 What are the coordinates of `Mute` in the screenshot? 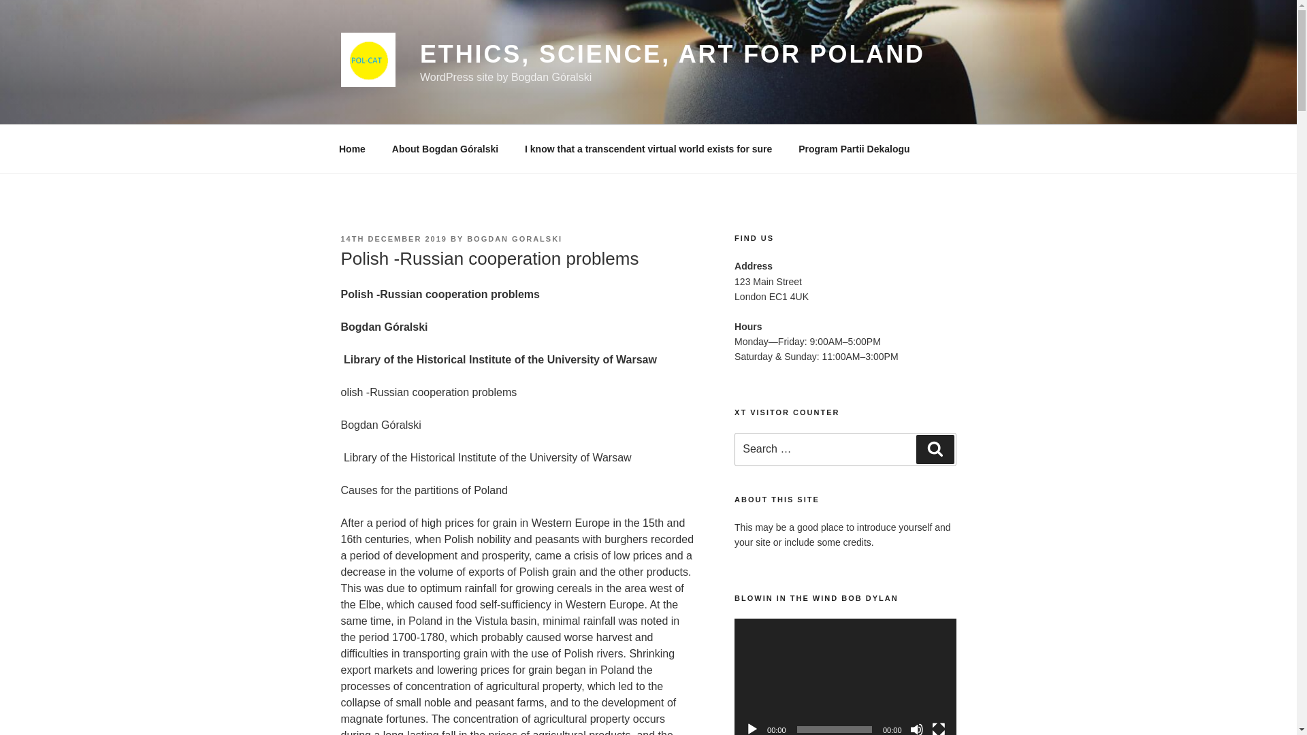 It's located at (916, 728).